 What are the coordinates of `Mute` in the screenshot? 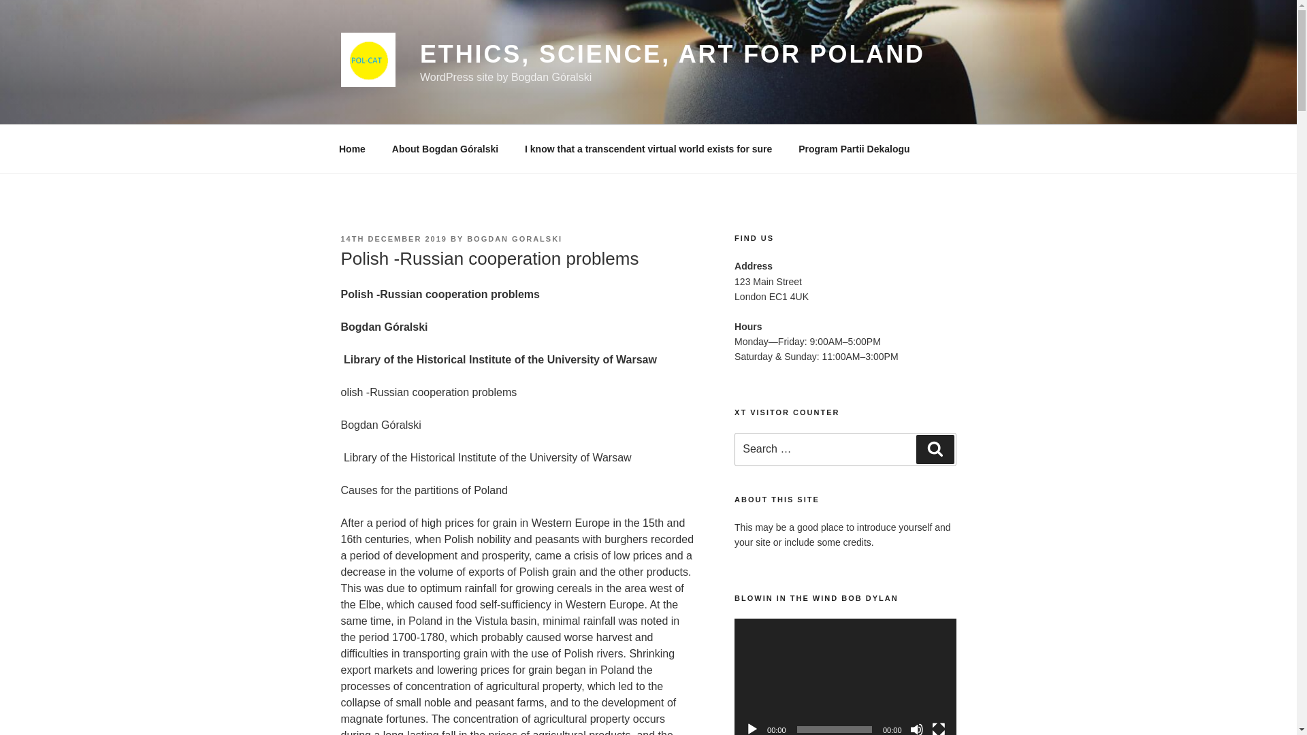 It's located at (916, 728).